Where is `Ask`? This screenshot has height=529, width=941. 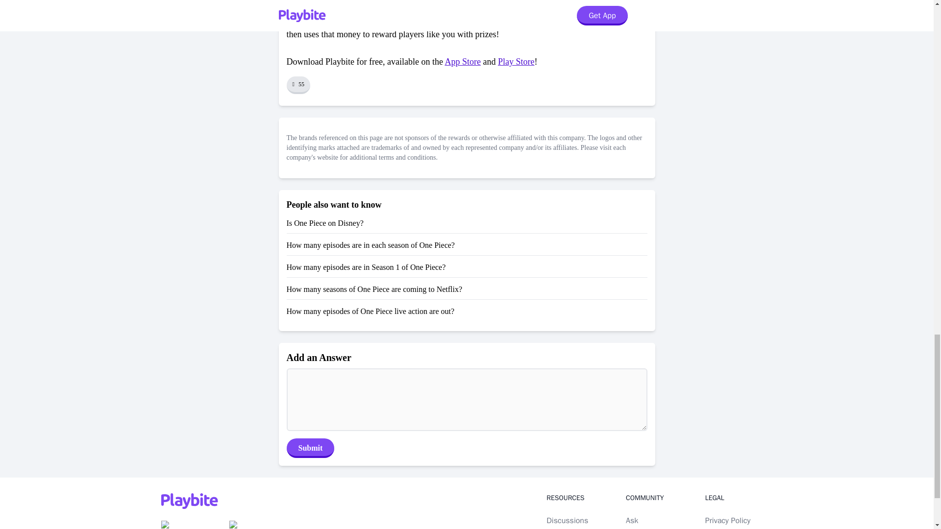
Ask is located at coordinates (631, 521).